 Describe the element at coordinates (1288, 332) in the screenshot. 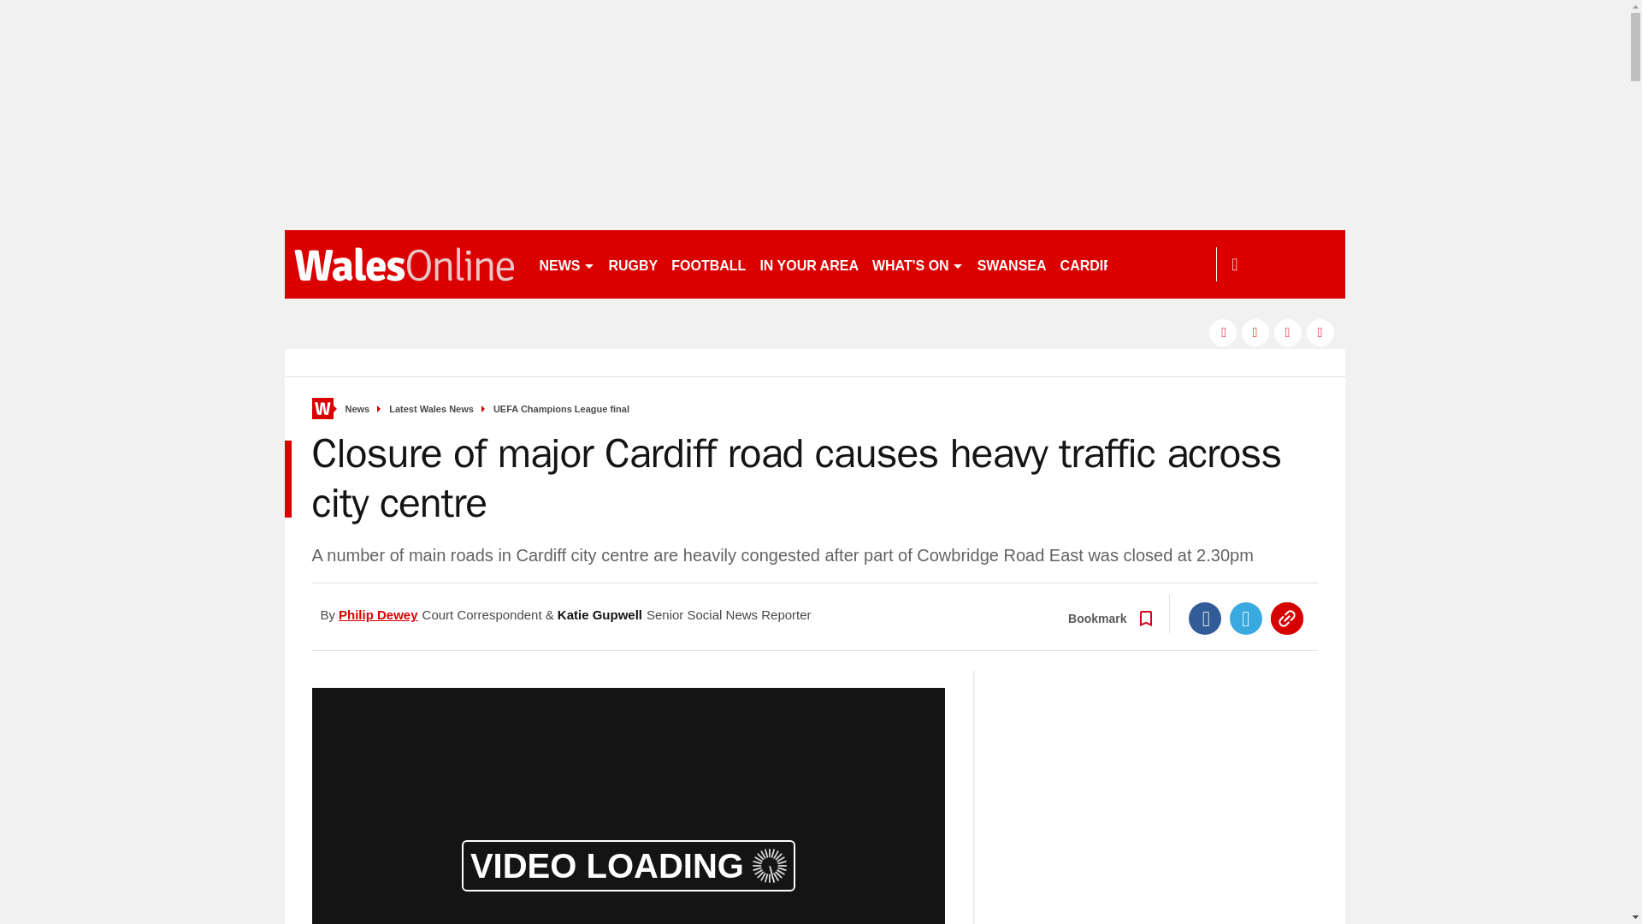

I see `pinterest` at that location.